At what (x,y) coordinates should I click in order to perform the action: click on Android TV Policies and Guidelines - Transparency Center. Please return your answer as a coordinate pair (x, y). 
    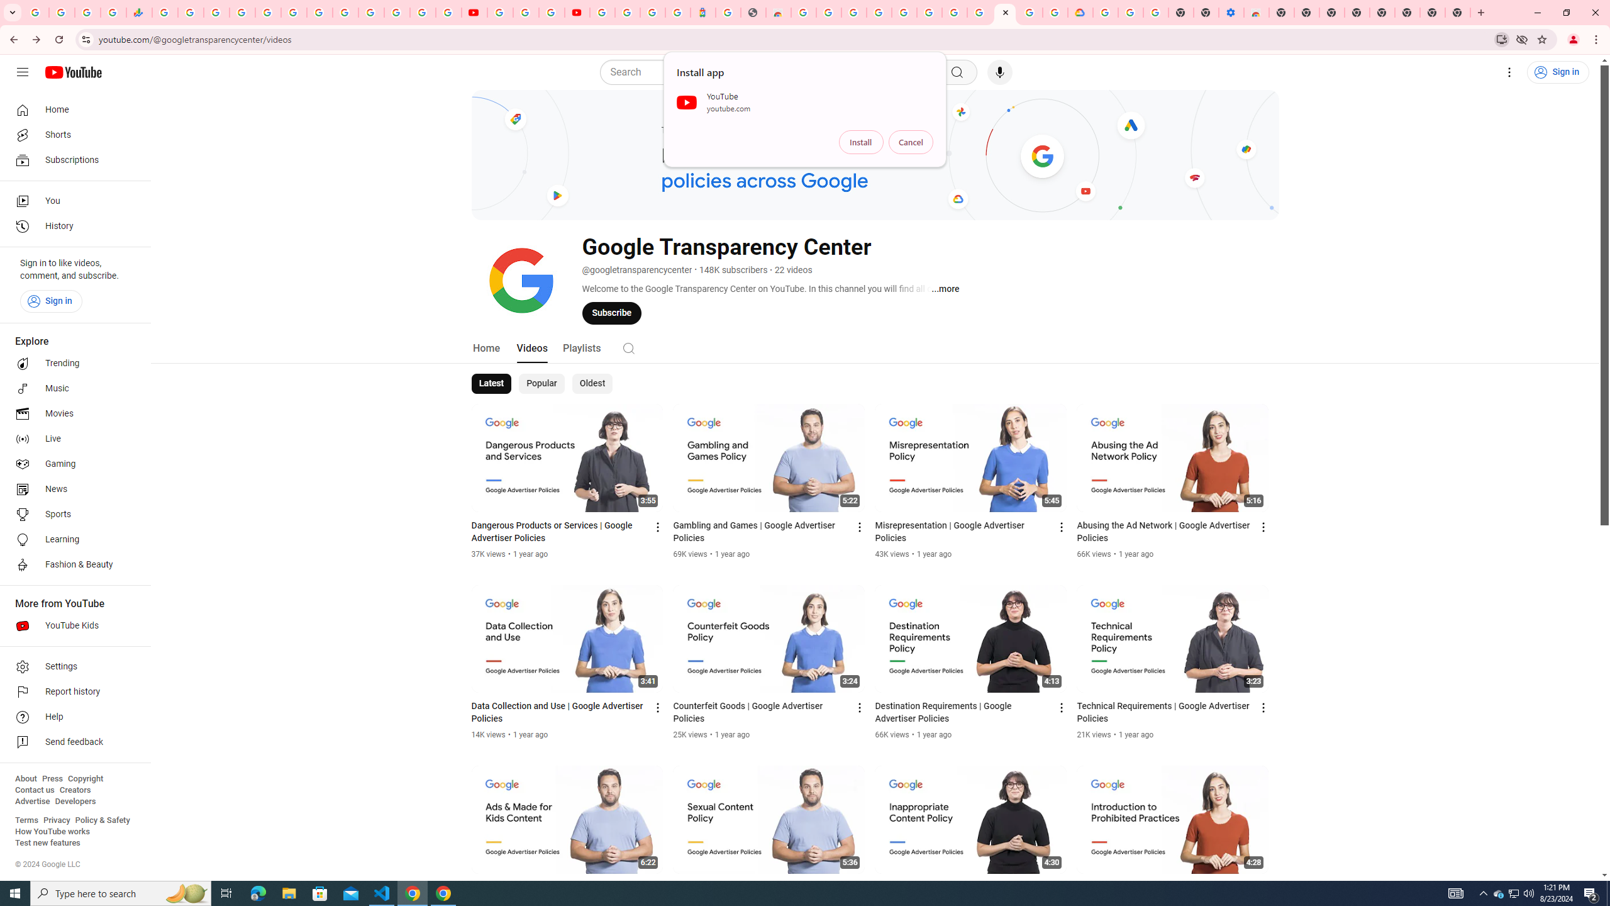
    Looking at the image, I should click on (980, 13).